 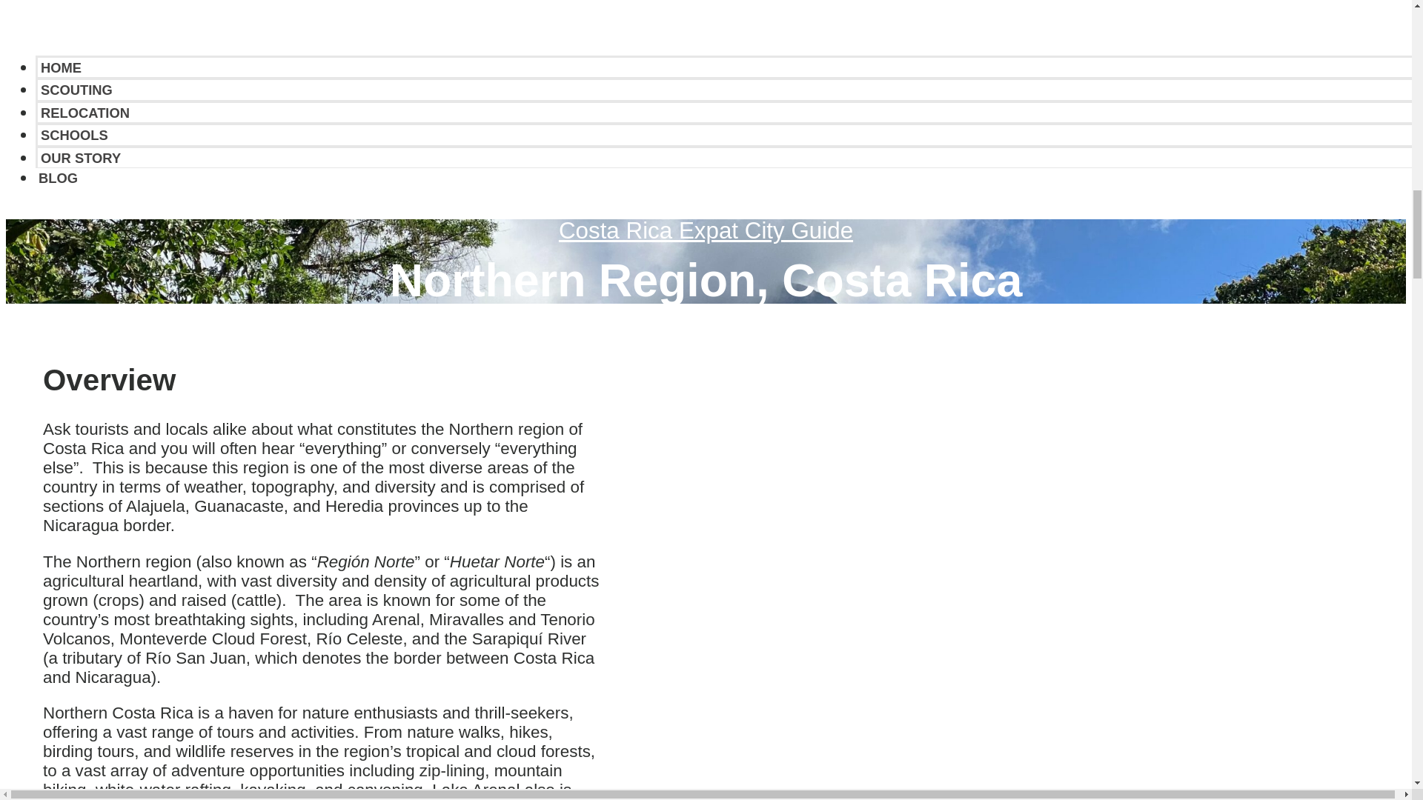 What do you see at coordinates (74, 135) in the screenshot?
I see `SCHOOLS` at bounding box center [74, 135].